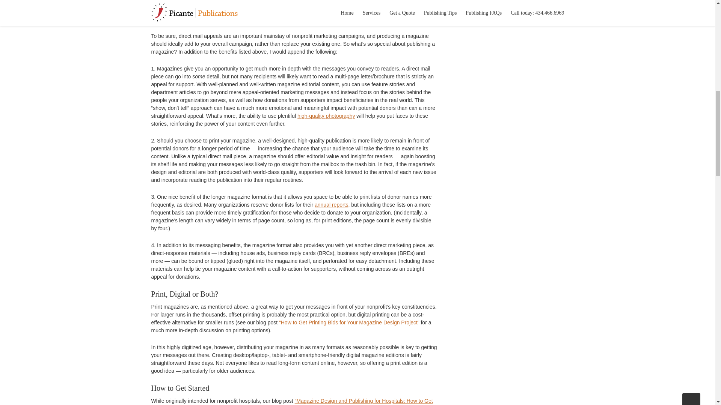 This screenshot has height=405, width=721. Describe the element at coordinates (331, 205) in the screenshot. I see `annual reports` at that location.